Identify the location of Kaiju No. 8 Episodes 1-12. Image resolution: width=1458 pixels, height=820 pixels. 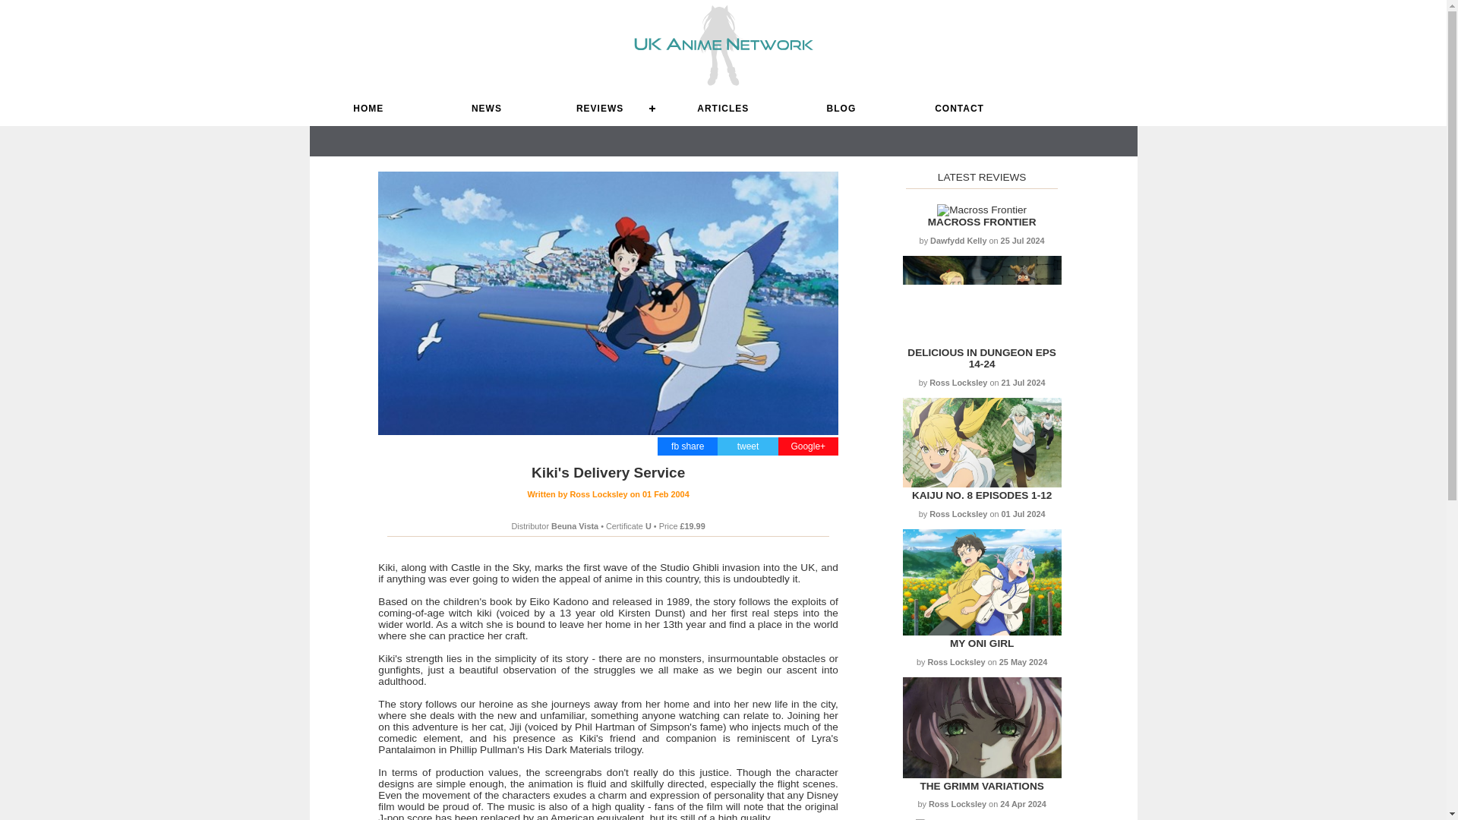
(981, 495).